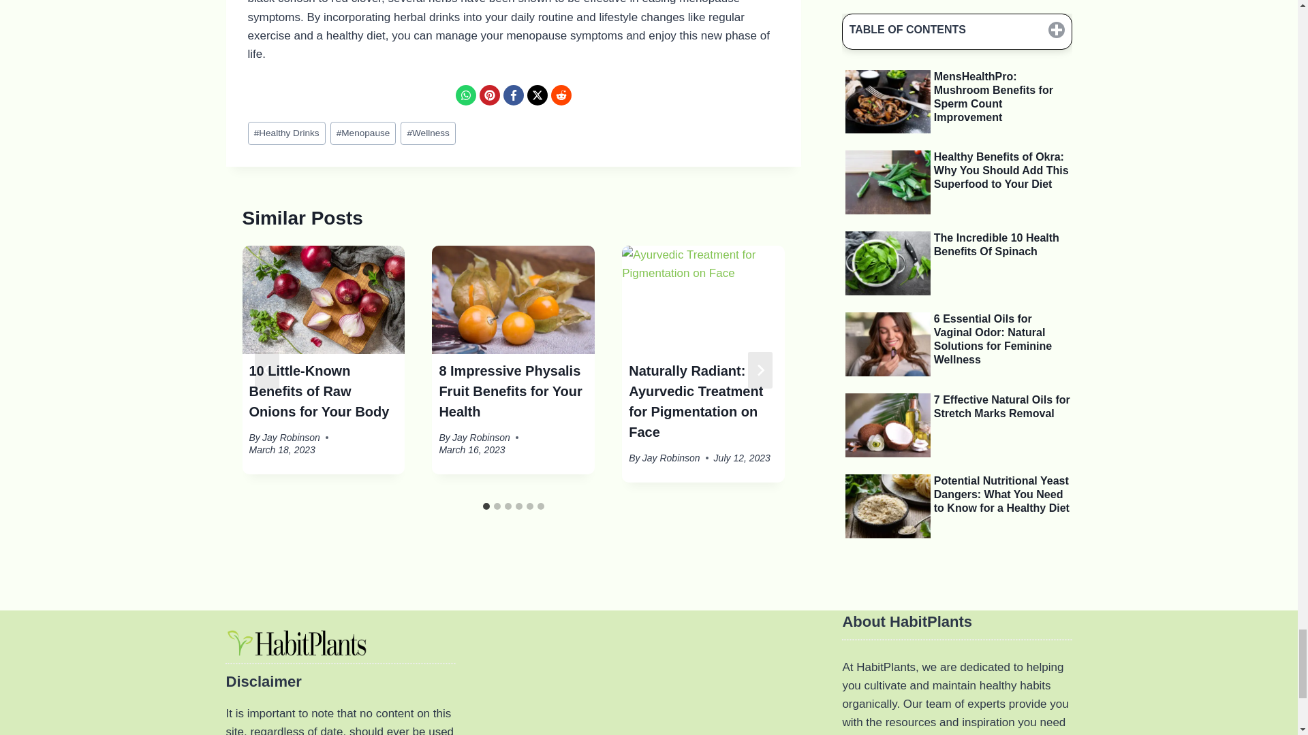 The image size is (1308, 735). Describe the element at coordinates (287, 133) in the screenshot. I see `Healthy Drinks` at that location.